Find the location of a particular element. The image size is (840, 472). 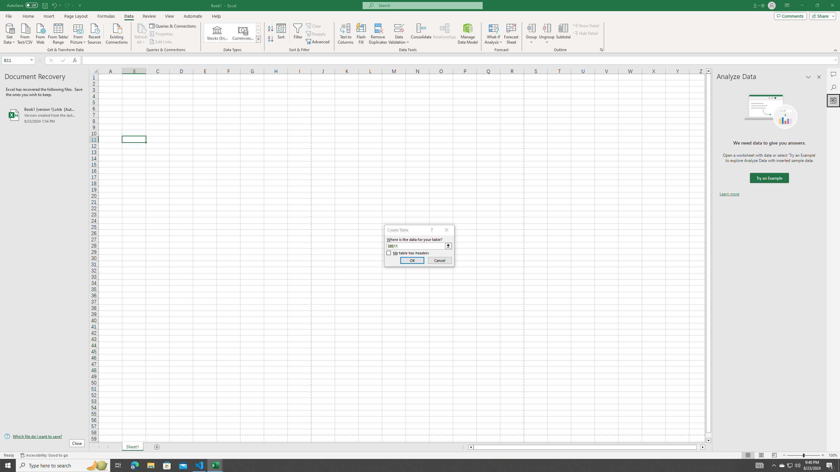

Row up is located at coordinates (259, 26).